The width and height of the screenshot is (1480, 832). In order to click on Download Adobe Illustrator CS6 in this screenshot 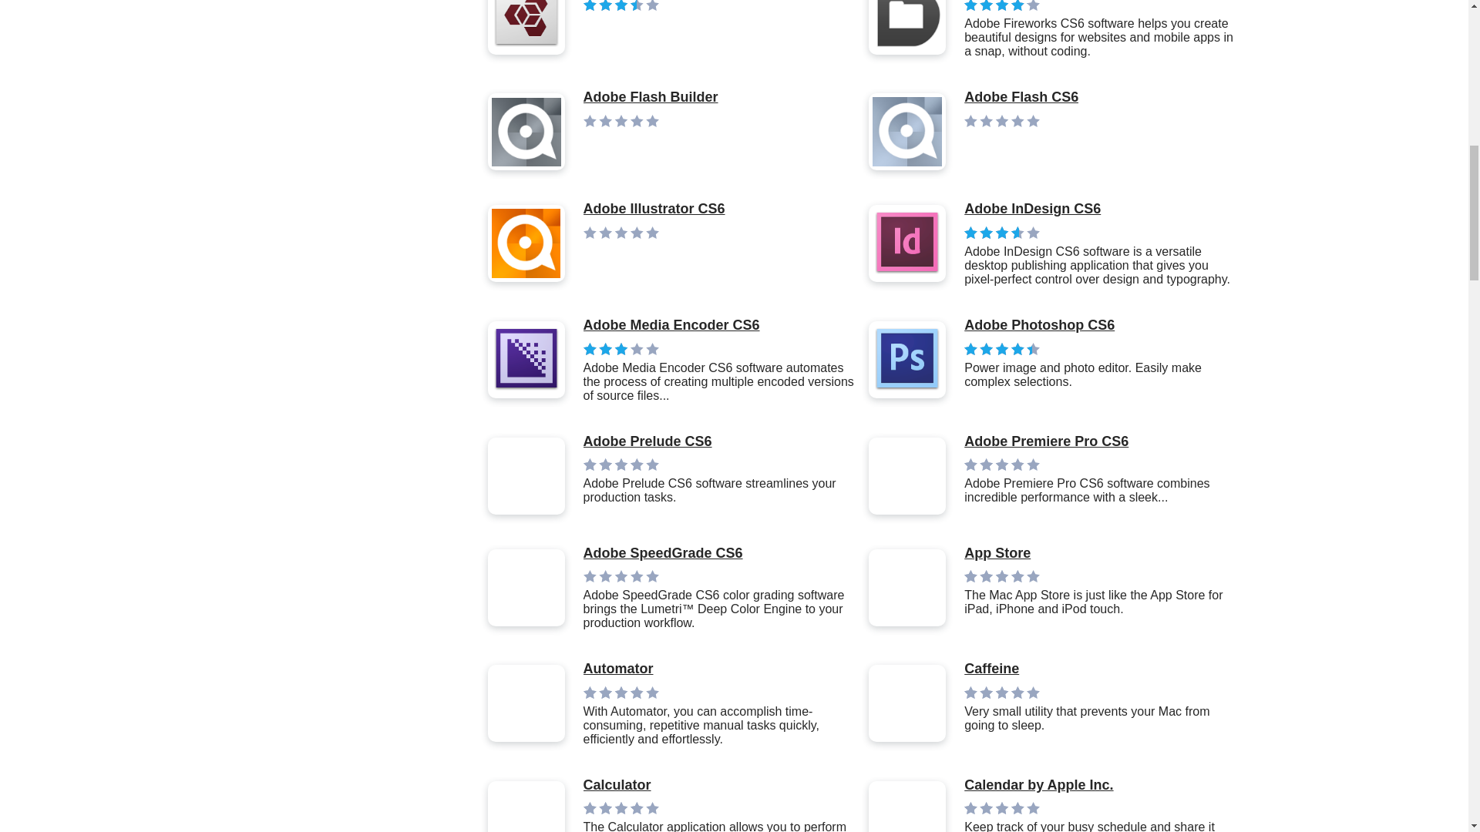, I will do `click(654, 210)`.